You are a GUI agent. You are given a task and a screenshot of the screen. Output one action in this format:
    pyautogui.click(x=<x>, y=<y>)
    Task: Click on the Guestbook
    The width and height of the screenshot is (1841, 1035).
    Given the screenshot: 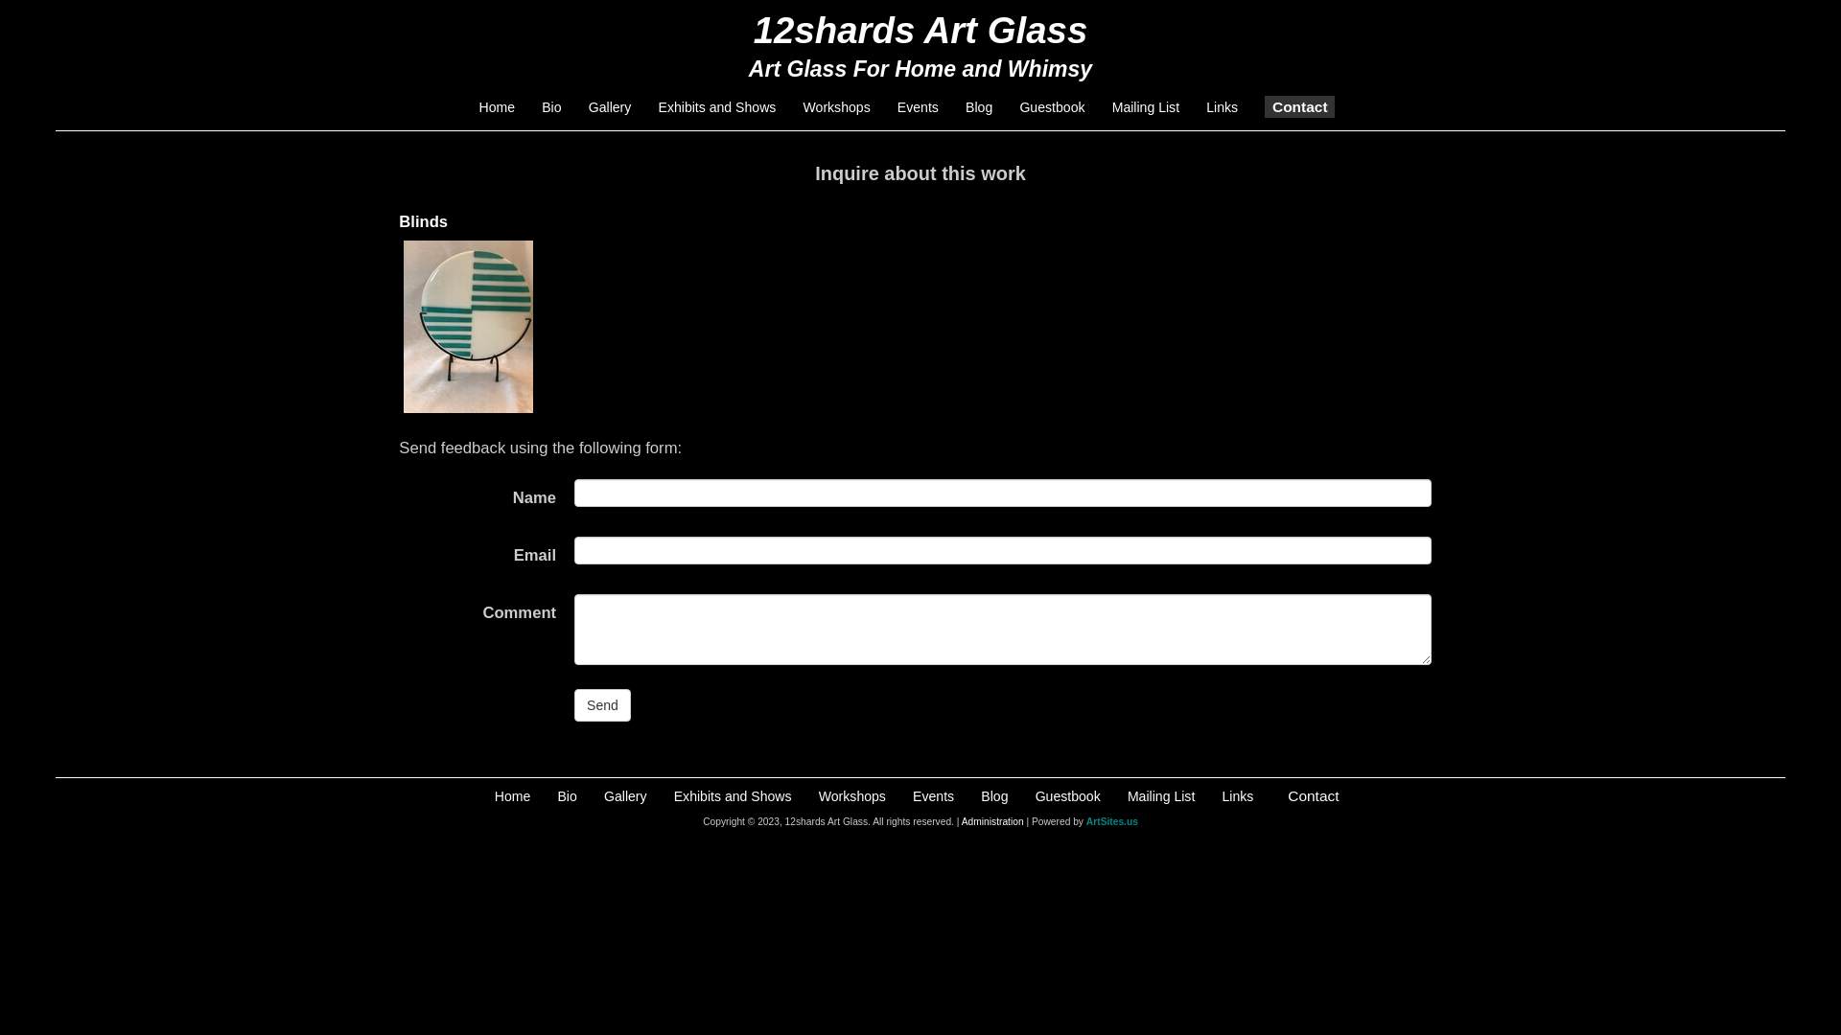 What is the action you would take?
    pyautogui.click(x=1068, y=796)
    